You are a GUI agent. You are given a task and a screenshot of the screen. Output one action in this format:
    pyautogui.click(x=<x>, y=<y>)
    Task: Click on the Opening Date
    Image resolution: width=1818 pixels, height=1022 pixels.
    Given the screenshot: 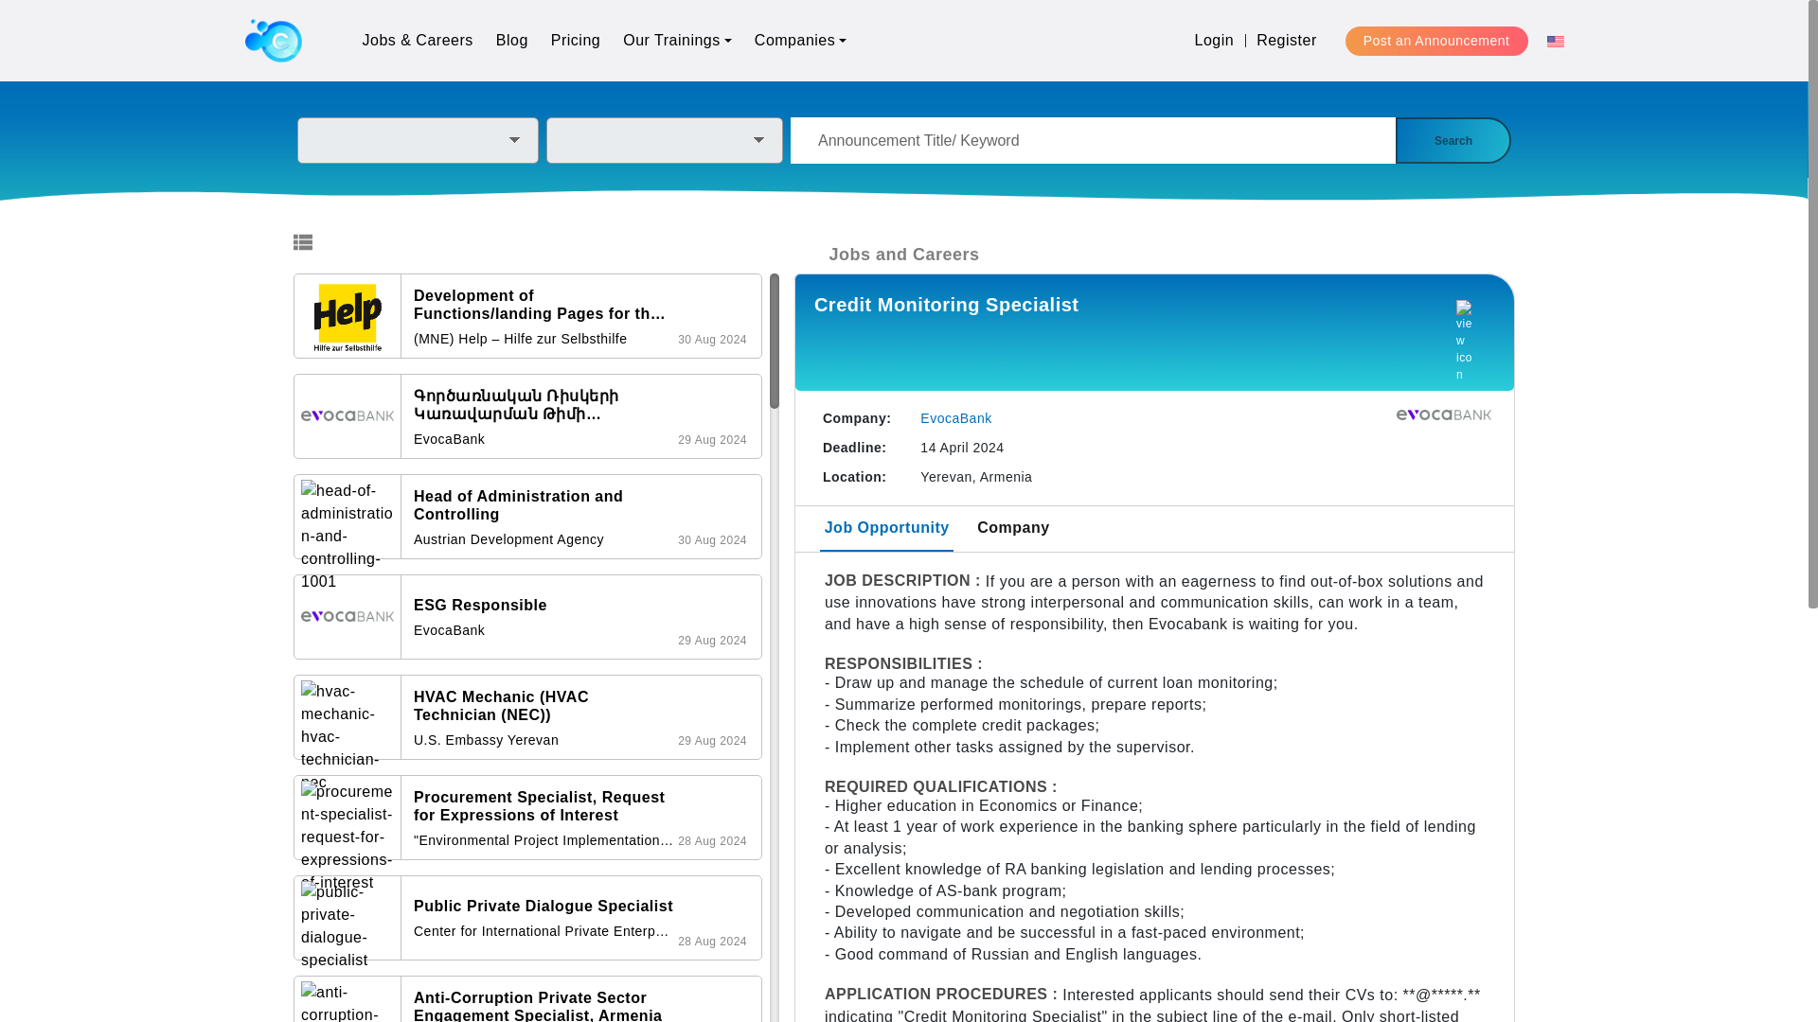 What is the action you would take?
    pyautogui.click(x=712, y=339)
    